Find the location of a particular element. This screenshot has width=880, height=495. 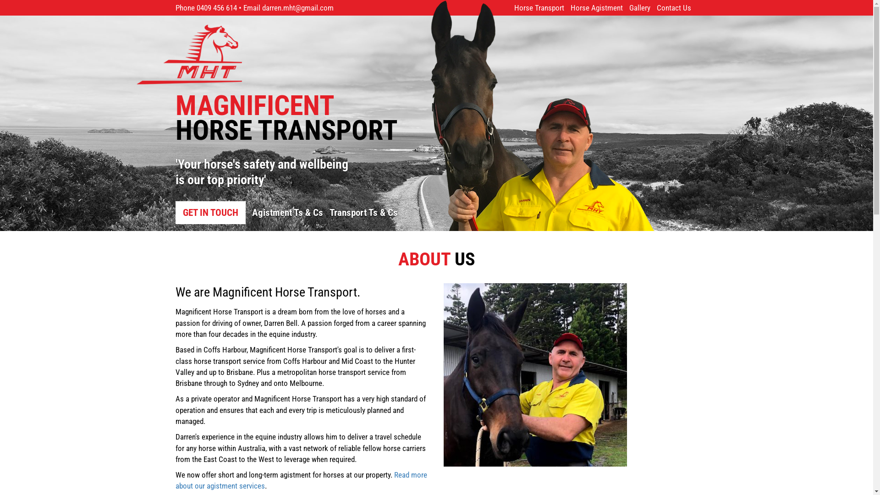

Read more about our agistment services is located at coordinates (301, 480).